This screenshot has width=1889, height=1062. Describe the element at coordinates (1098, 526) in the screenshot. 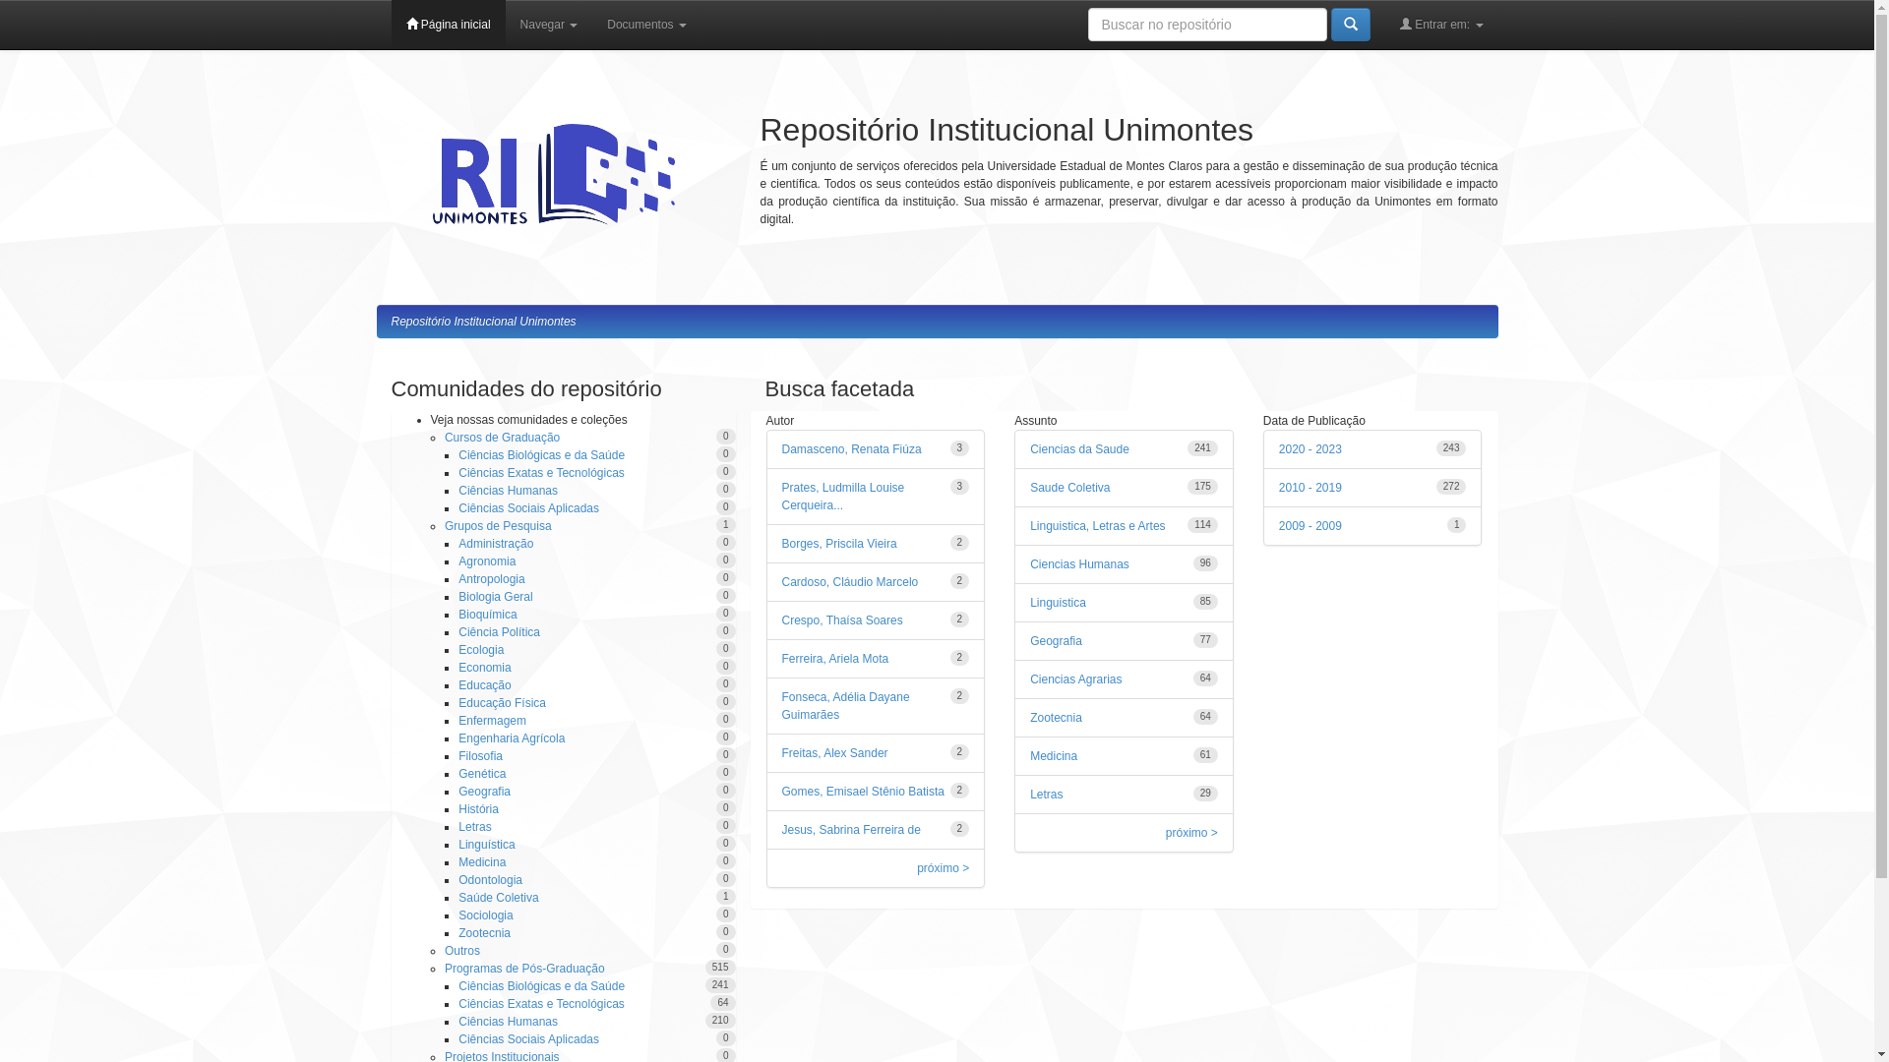

I see `Linguistica, Letras e Artes` at that location.